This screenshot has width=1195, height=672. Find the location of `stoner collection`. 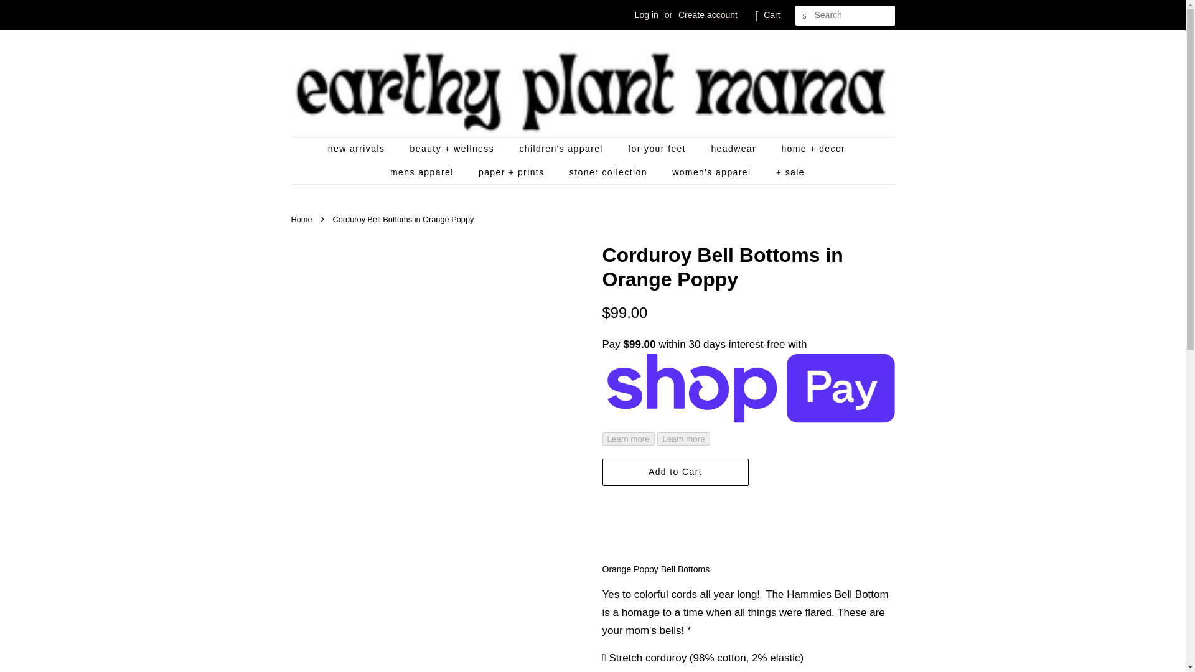

stoner collection is located at coordinates (610, 173).